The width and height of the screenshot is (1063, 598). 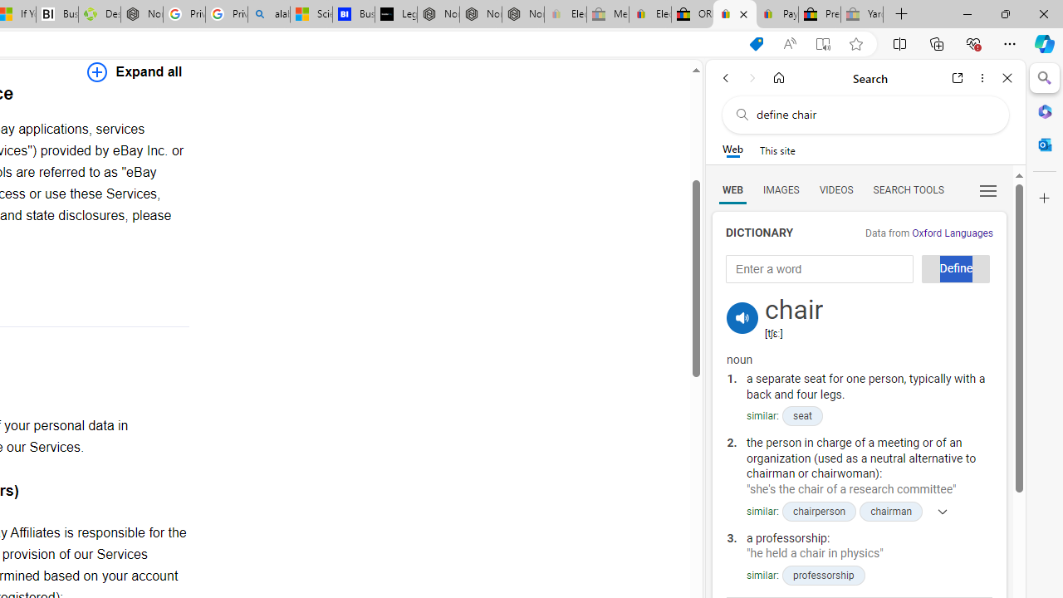 I want to click on Oxford Languages, so click(x=952, y=233).